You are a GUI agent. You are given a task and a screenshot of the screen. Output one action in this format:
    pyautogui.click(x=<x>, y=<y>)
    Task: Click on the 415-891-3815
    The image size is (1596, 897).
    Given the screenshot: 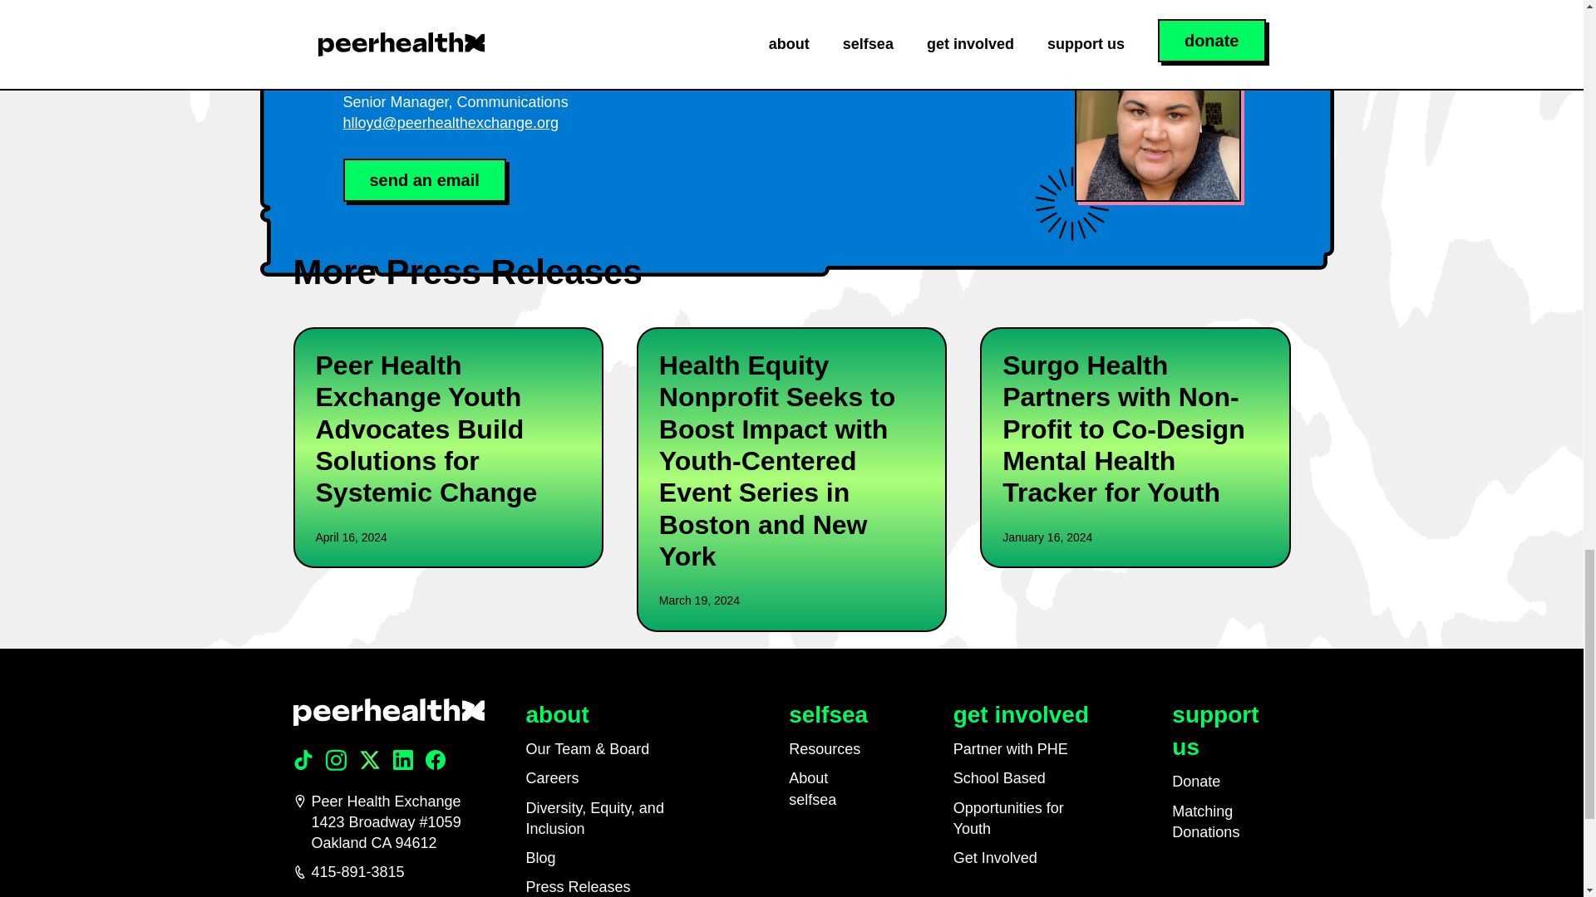 What is the action you would take?
    pyautogui.click(x=387, y=872)
    